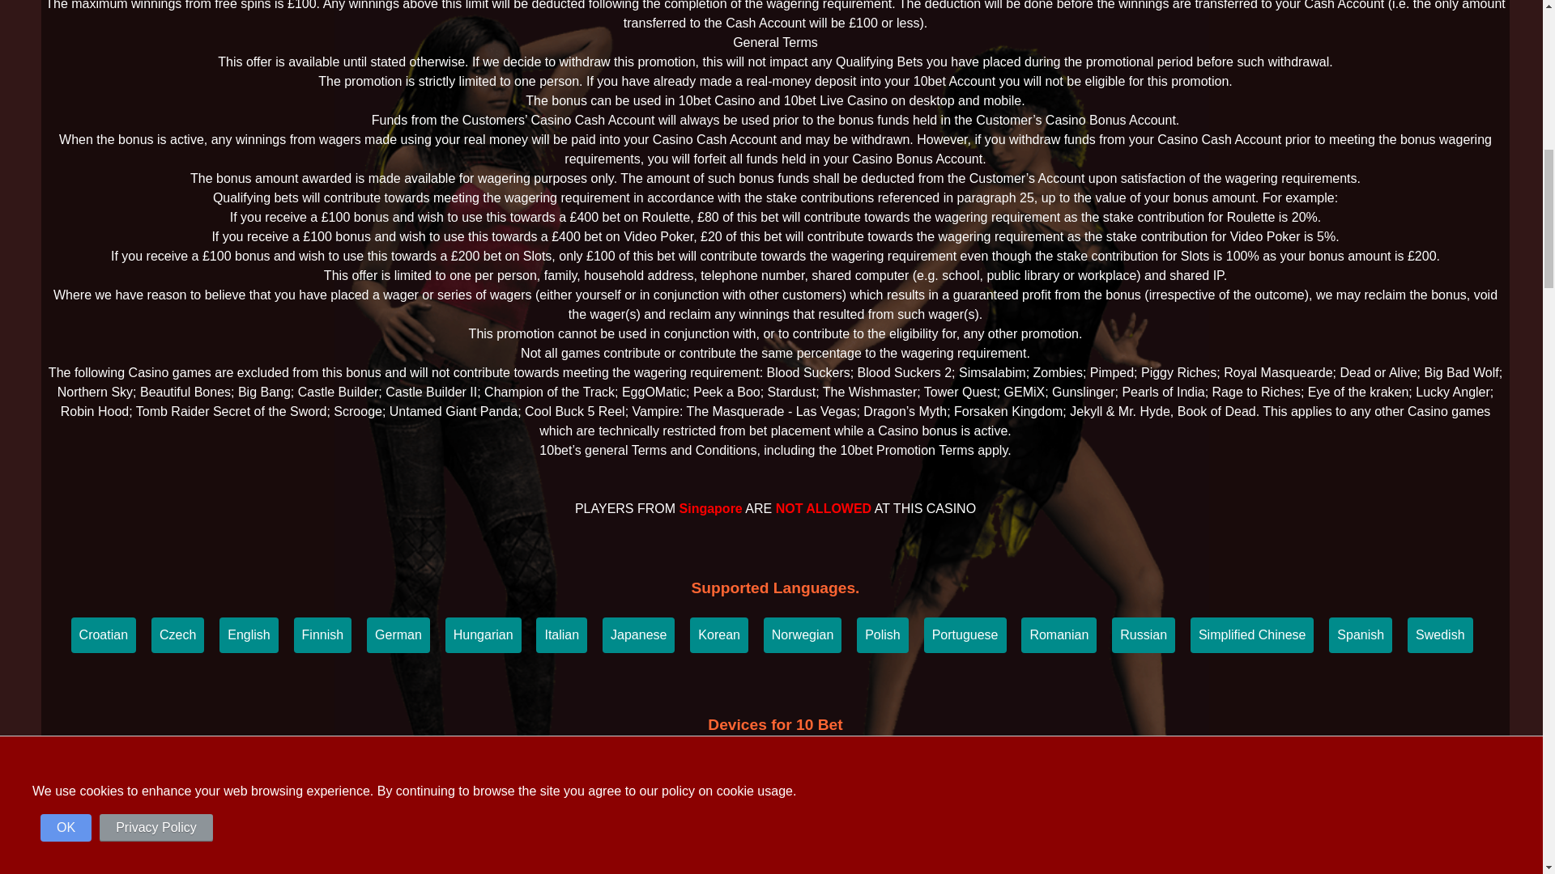 The height and width of the screenshot is (874, 1555). Describe the element at coordinates (322, 634) in the screenshot. I see `Finnish Language` at that location.